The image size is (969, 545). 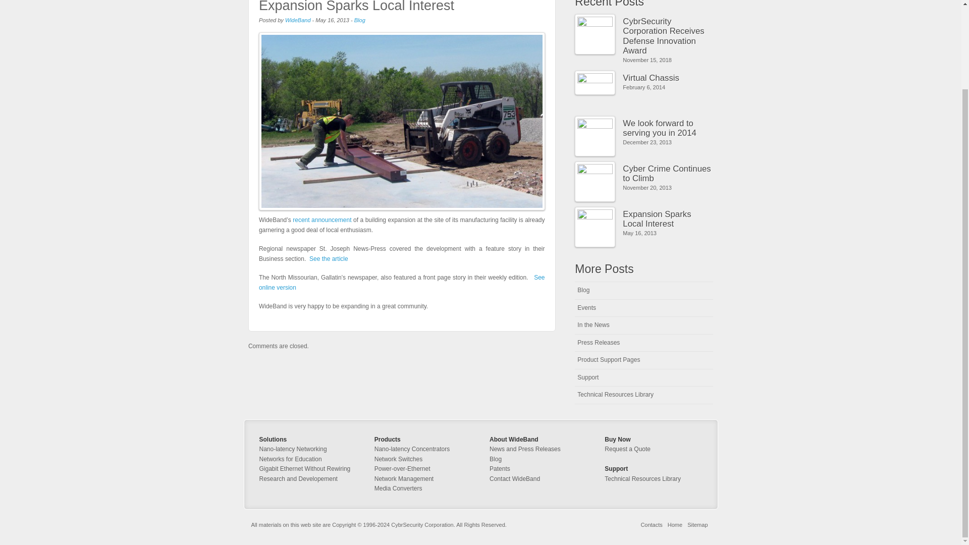 What do you see at coordinates (356, 6) in the screenshot?
I see `Expansion Sparks Local Interest` at bounding box center [356, 6].